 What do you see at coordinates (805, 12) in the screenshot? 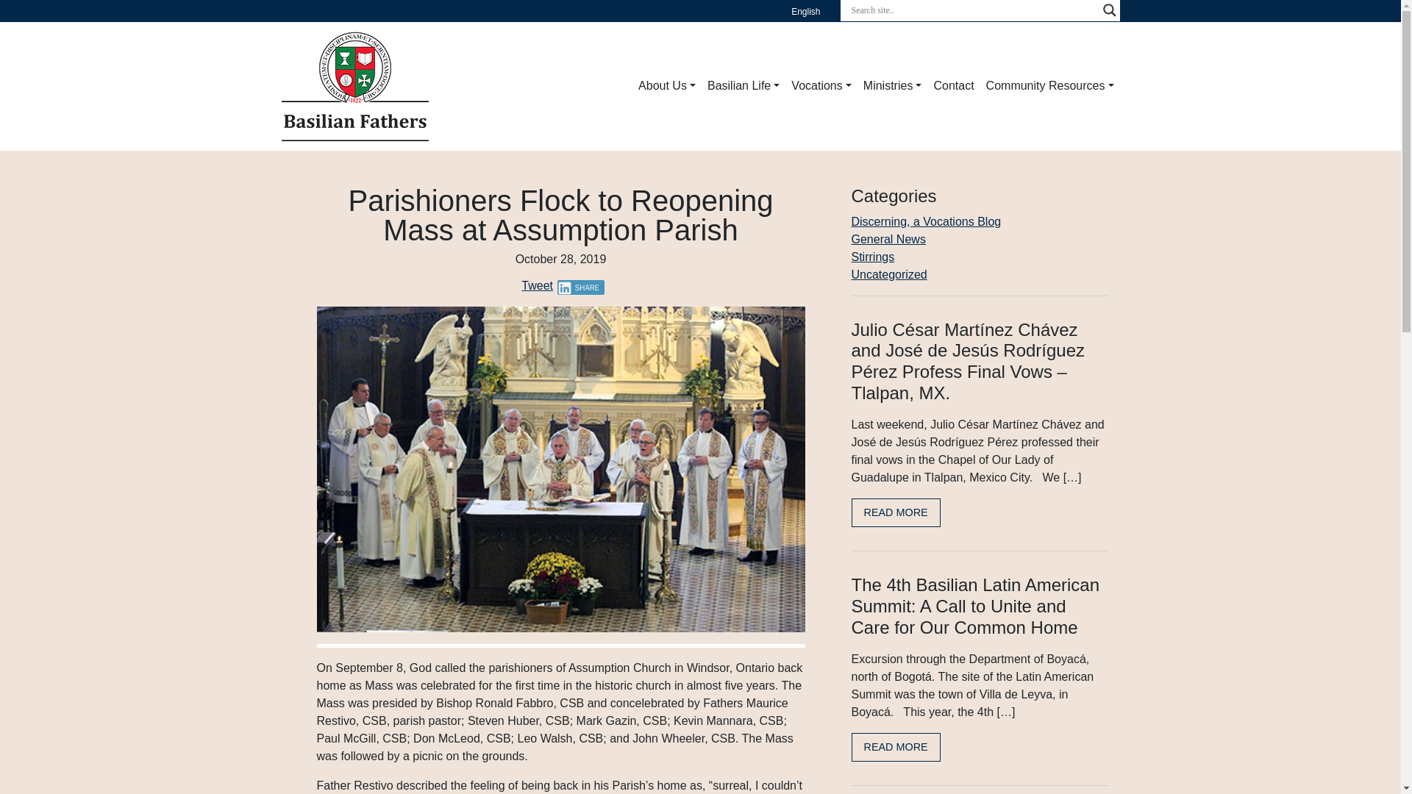
I see `English` at bounding box center [805, 12].